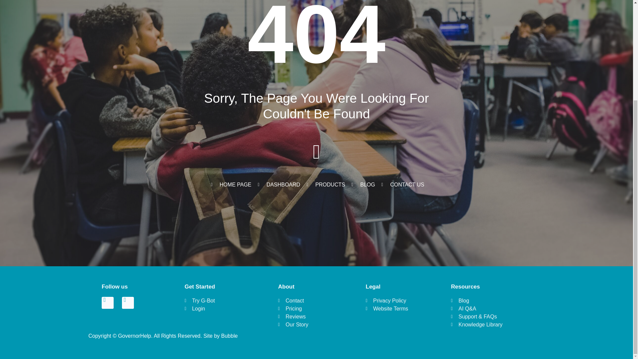 This screenshot has height=359, width=638. What do you see at coordinates (218, 300) in the screenshot?
I see `Try G-Bot` at bounding box center [218, 300].